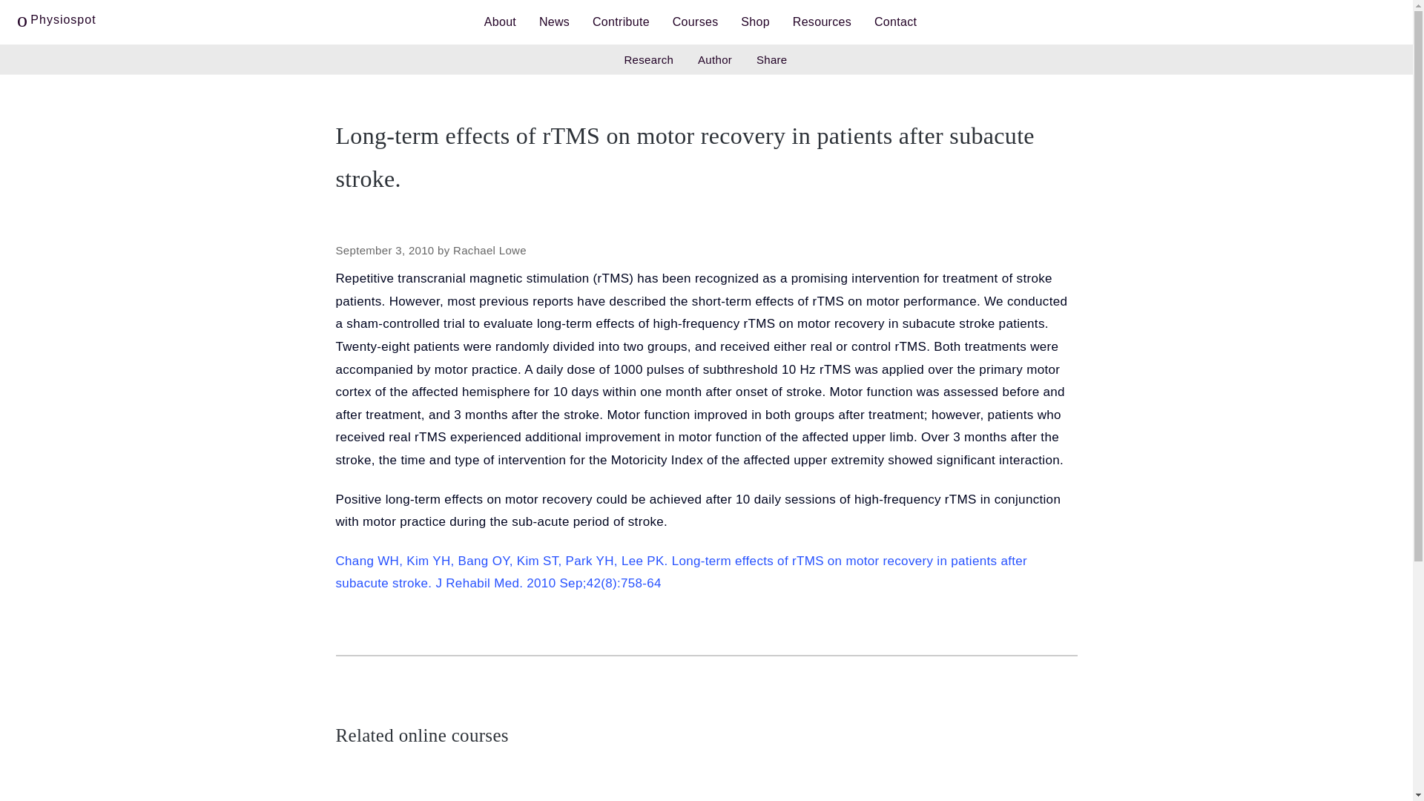 This screenshot has height=801, width=1424. Describe the element at coordinates (555, 22) in the screenshot. I see `News` at that location.